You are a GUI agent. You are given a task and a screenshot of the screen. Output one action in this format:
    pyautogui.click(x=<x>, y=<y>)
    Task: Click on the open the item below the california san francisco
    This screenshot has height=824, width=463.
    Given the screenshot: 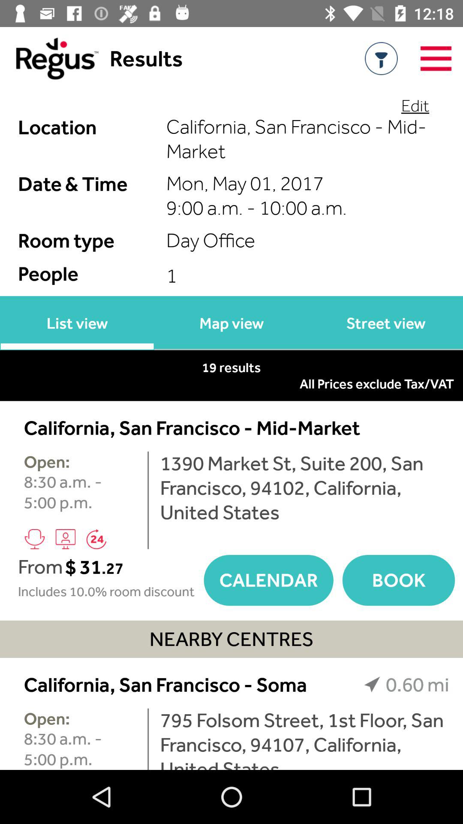 What is the action you would take?
    pyautogui.click(x=148, y=739)
    